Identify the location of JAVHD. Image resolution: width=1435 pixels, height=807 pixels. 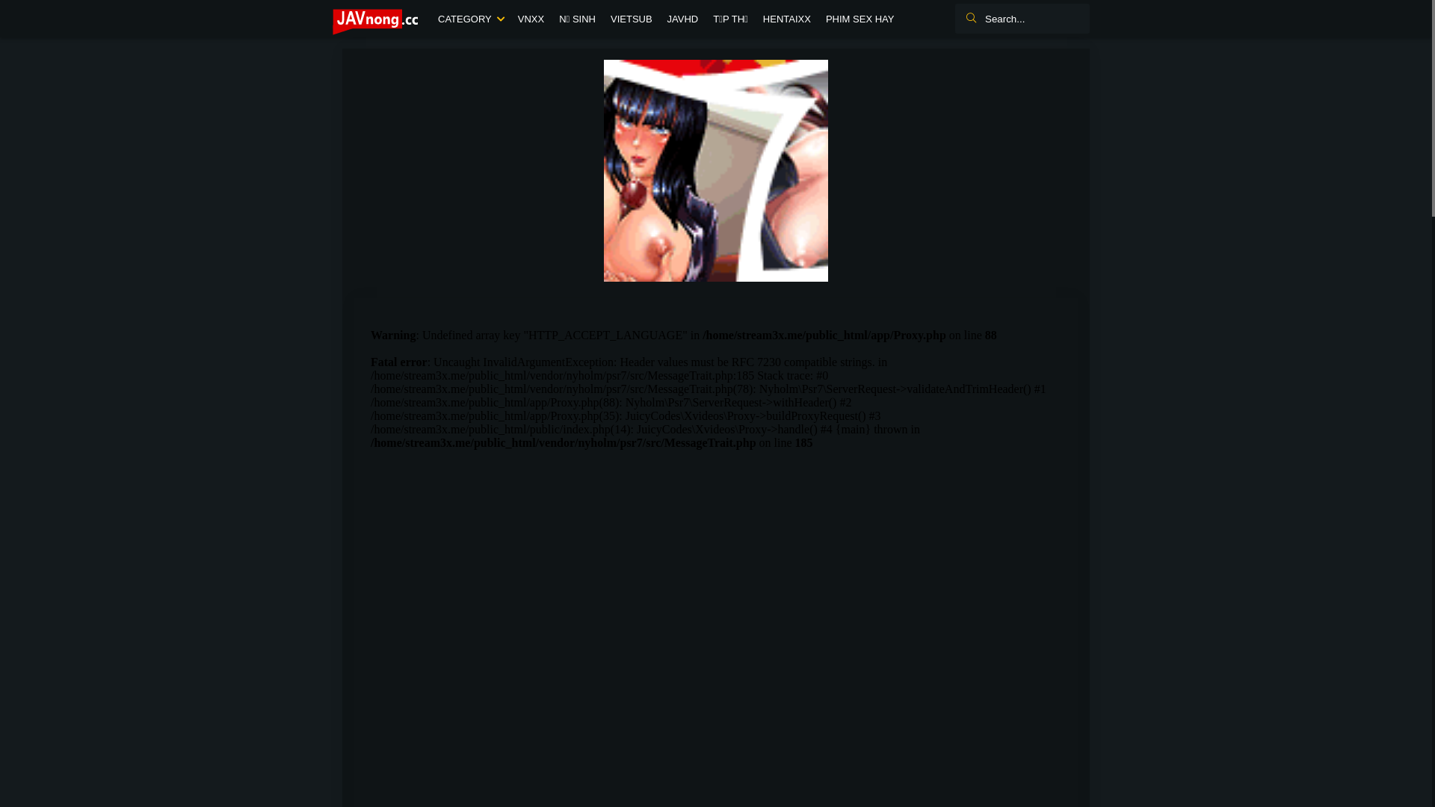
(683, 19).